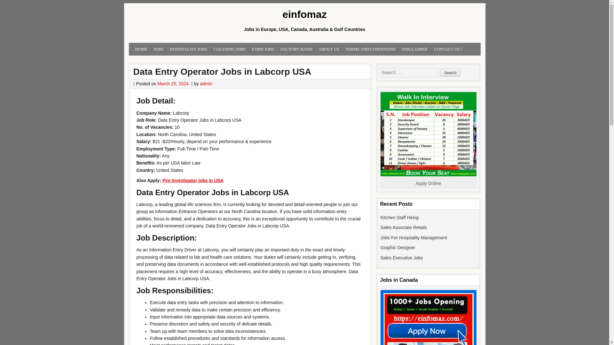  Describe the element at coordinates (304, 15) in the screenshot. I see `einfomaz` at that location.